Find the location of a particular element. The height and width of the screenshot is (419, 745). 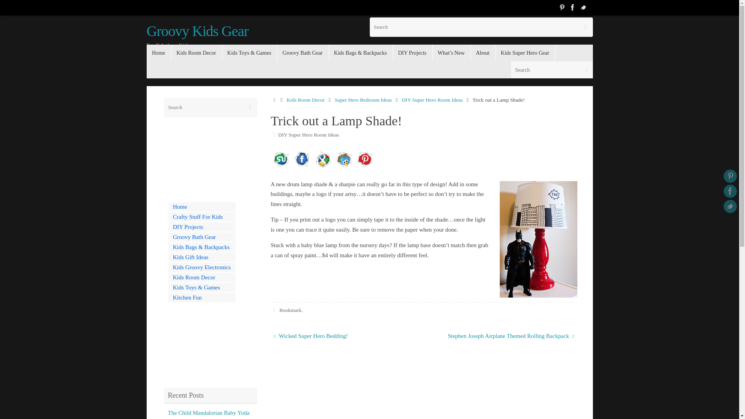

Wicked Super Hero Bedding! is located at coordinates (343, 336).